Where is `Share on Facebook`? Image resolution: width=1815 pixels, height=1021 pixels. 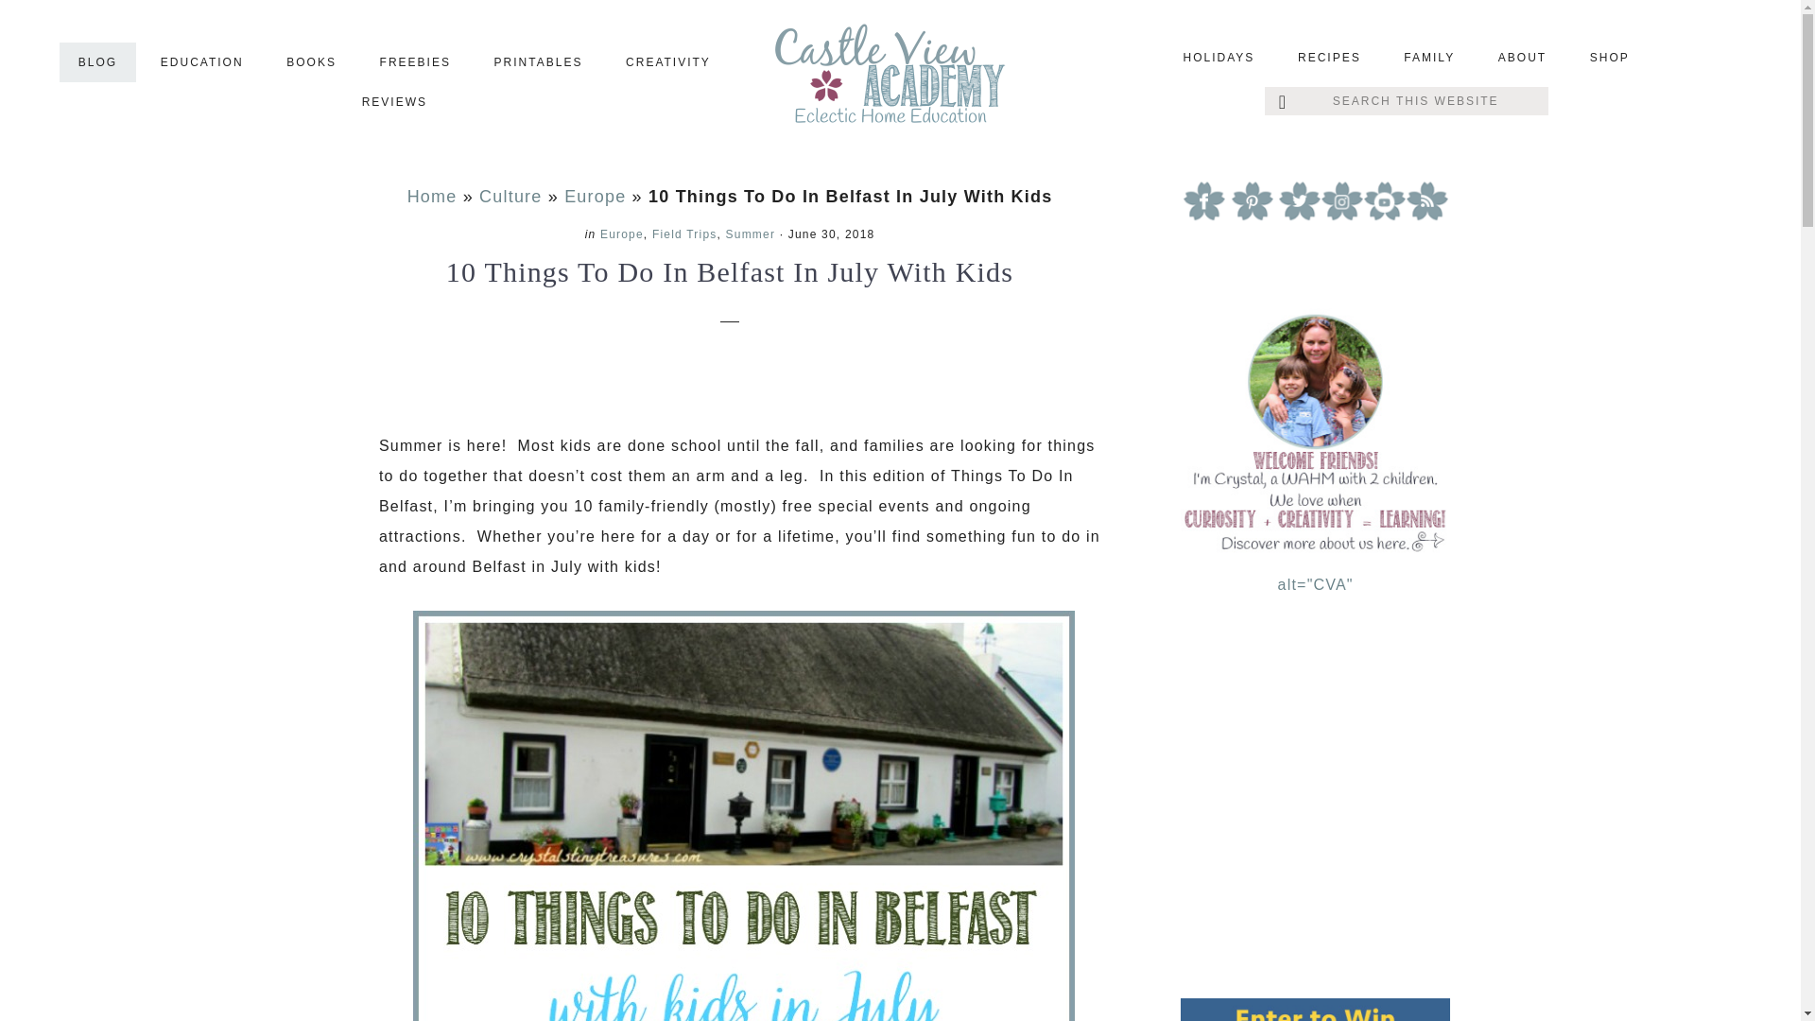 Share on Facebook is located at coordinates (431, 382).